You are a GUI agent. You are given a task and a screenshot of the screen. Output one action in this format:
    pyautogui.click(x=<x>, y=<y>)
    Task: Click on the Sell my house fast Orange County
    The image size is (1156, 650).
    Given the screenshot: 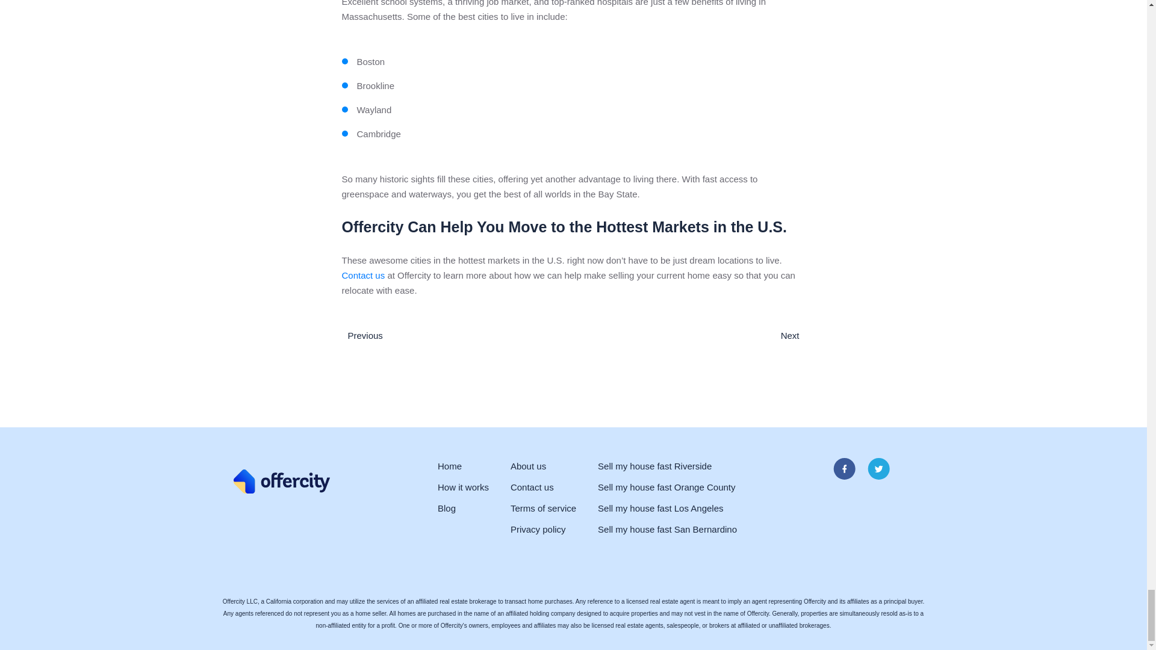 What is the action you would take?
    pyautogui.click(x=666, y=487)
    